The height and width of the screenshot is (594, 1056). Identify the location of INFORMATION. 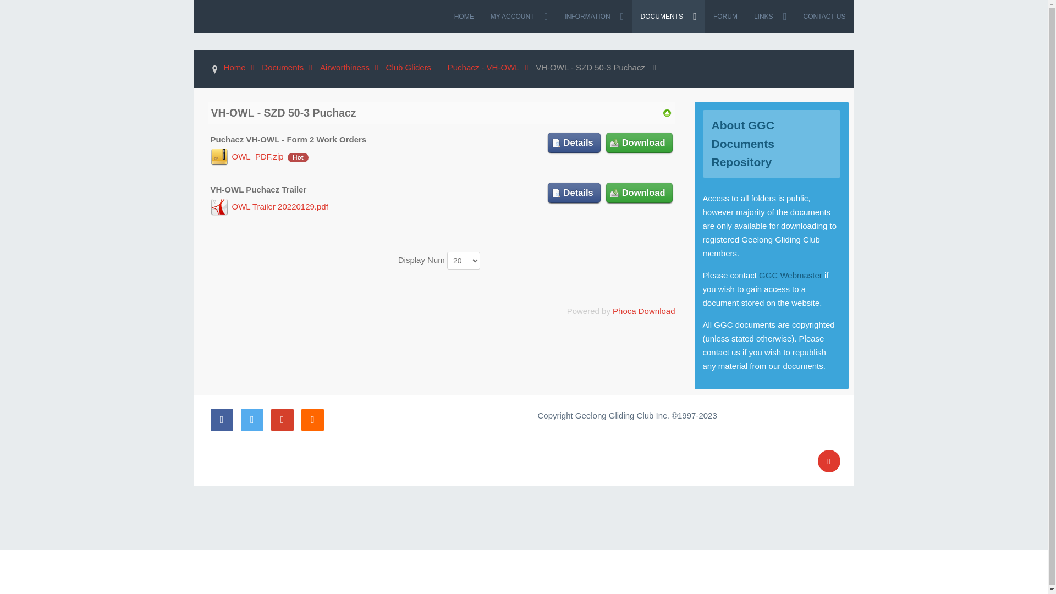
(594, 16).